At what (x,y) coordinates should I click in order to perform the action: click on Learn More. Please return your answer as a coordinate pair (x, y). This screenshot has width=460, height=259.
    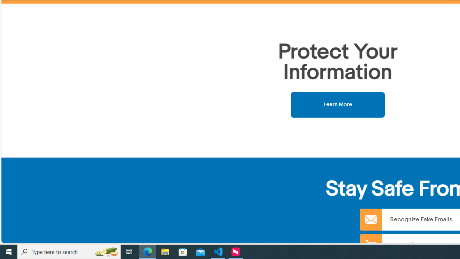
    Looking at the image, I should click on (338, 104).